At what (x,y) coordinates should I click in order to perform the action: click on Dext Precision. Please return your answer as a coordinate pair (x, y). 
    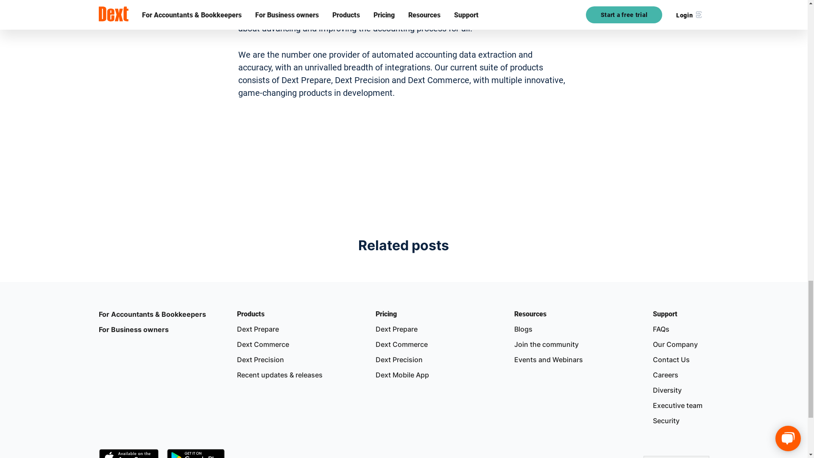
    Looking at the image, I should click on (399, 360).